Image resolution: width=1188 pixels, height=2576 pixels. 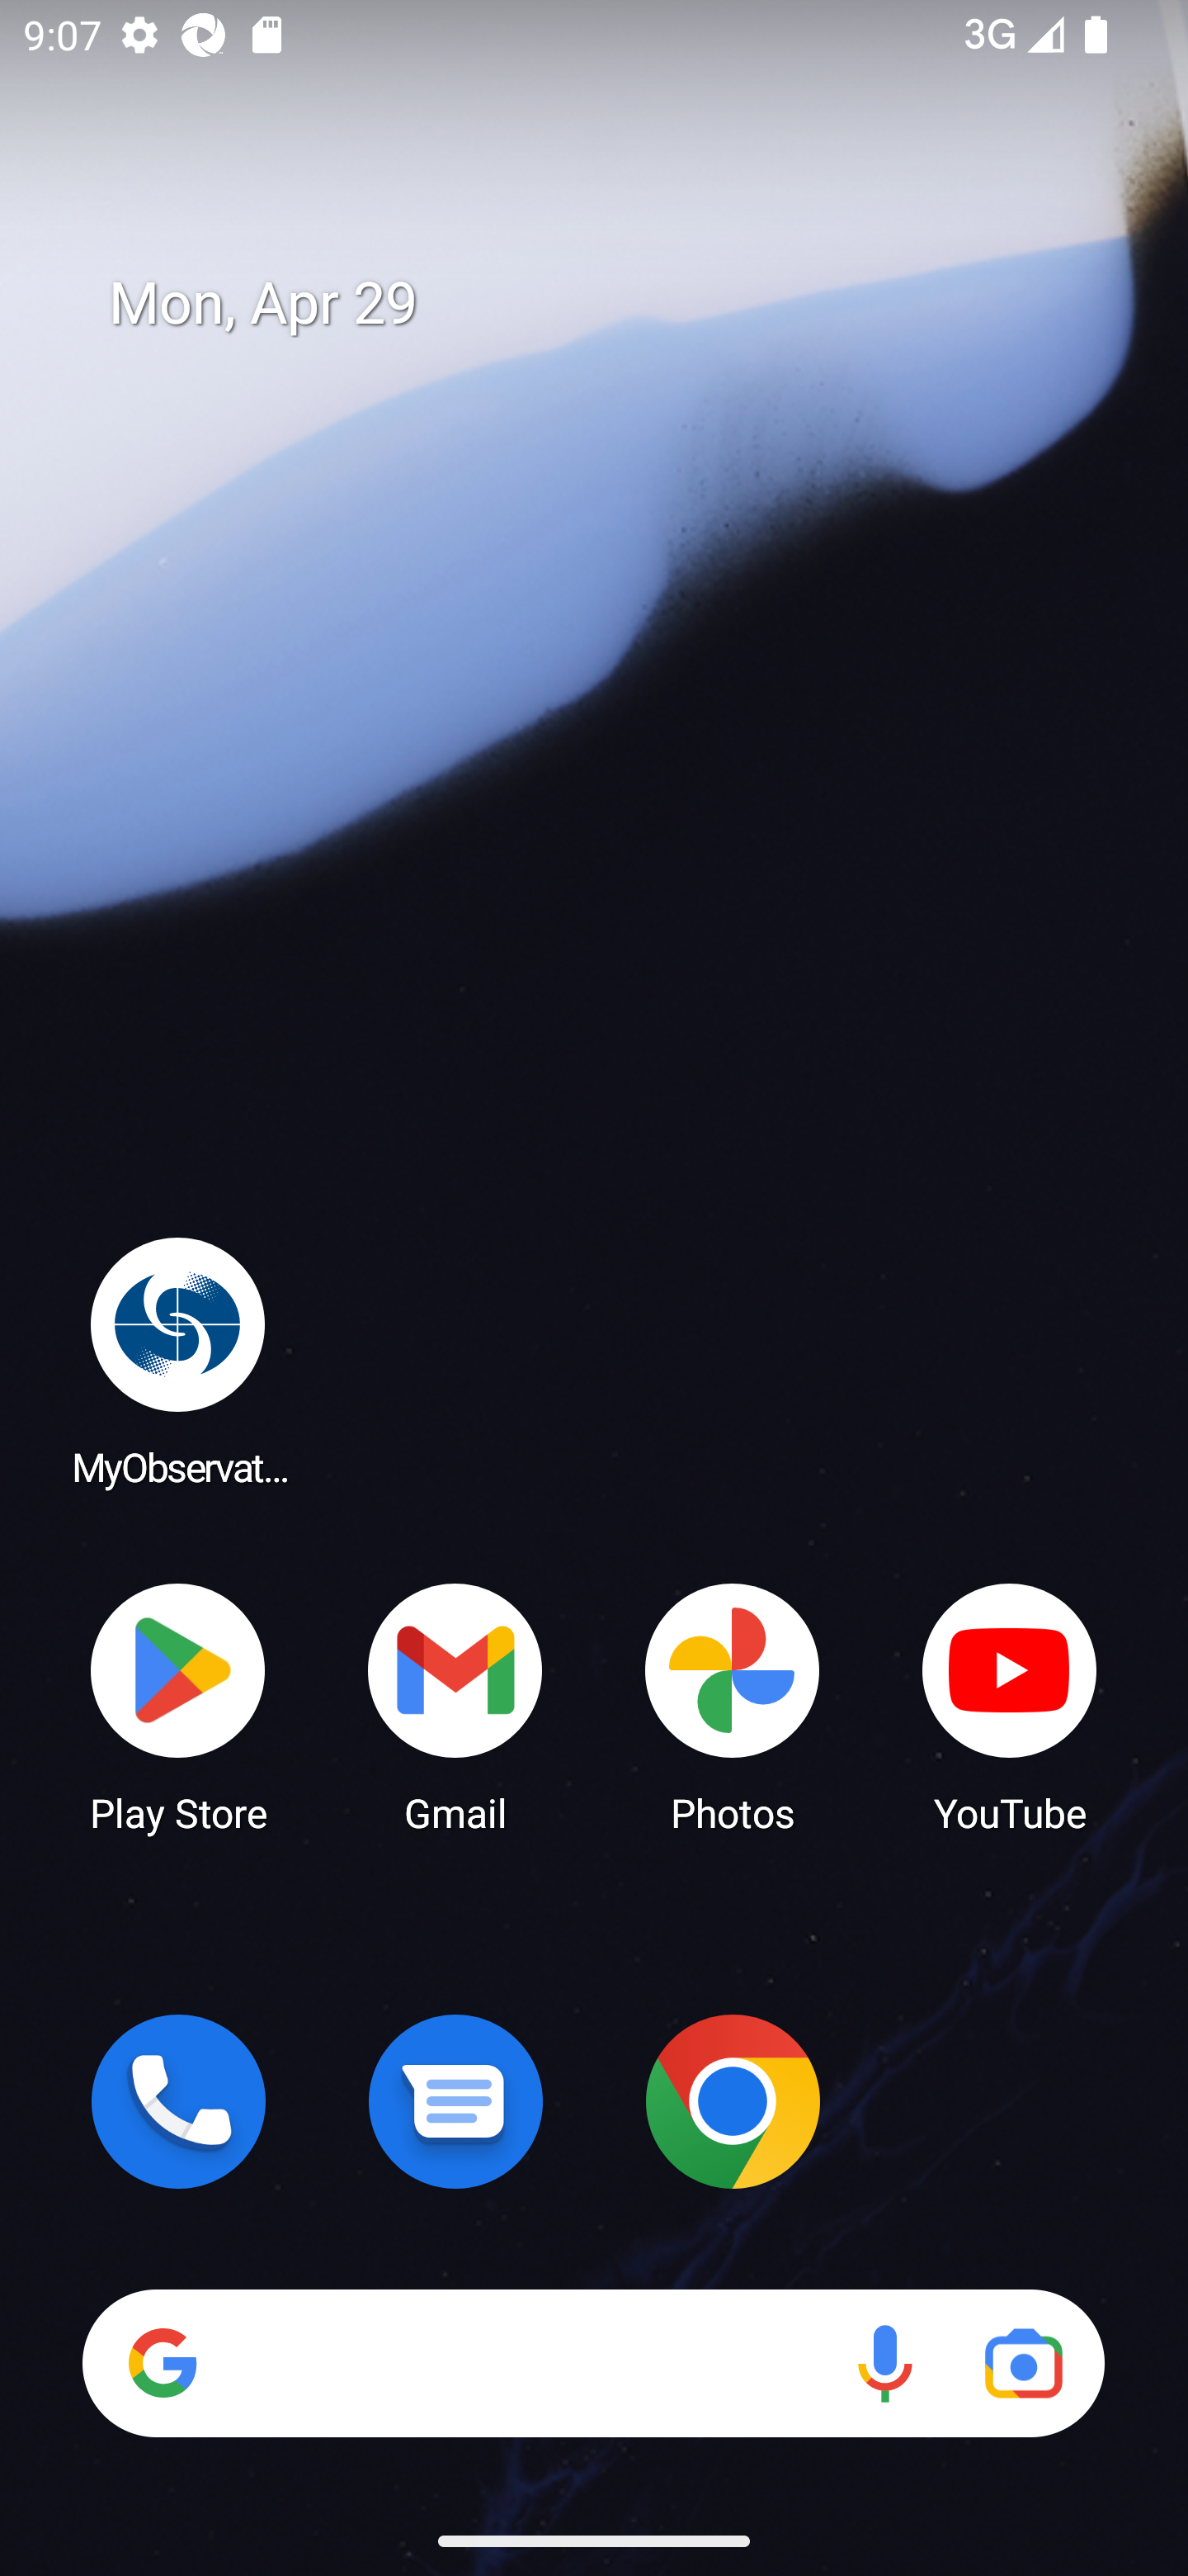 What do you see at coordinates (455, 2101) in the screenshot?
I see `Messages` at bounding box center [455, 2101].